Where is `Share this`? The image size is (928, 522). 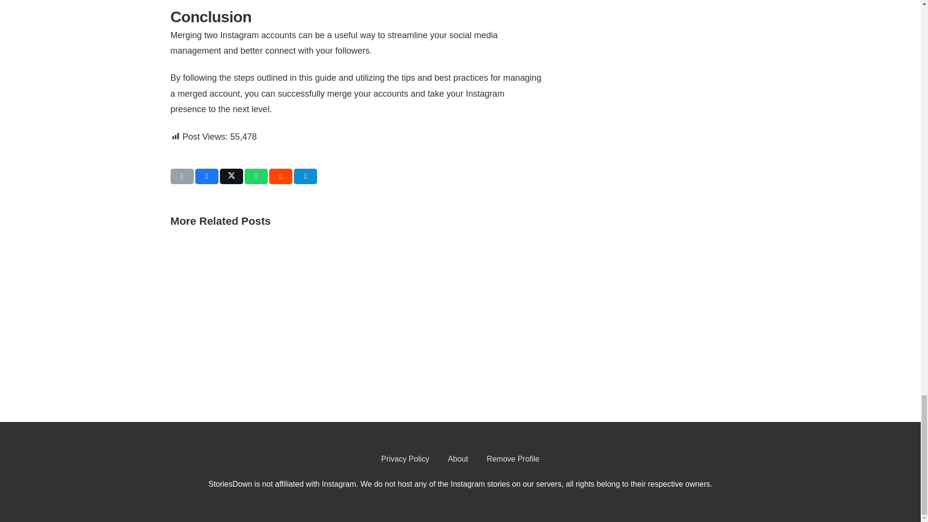
Share this is located at coordinates (305, 176).